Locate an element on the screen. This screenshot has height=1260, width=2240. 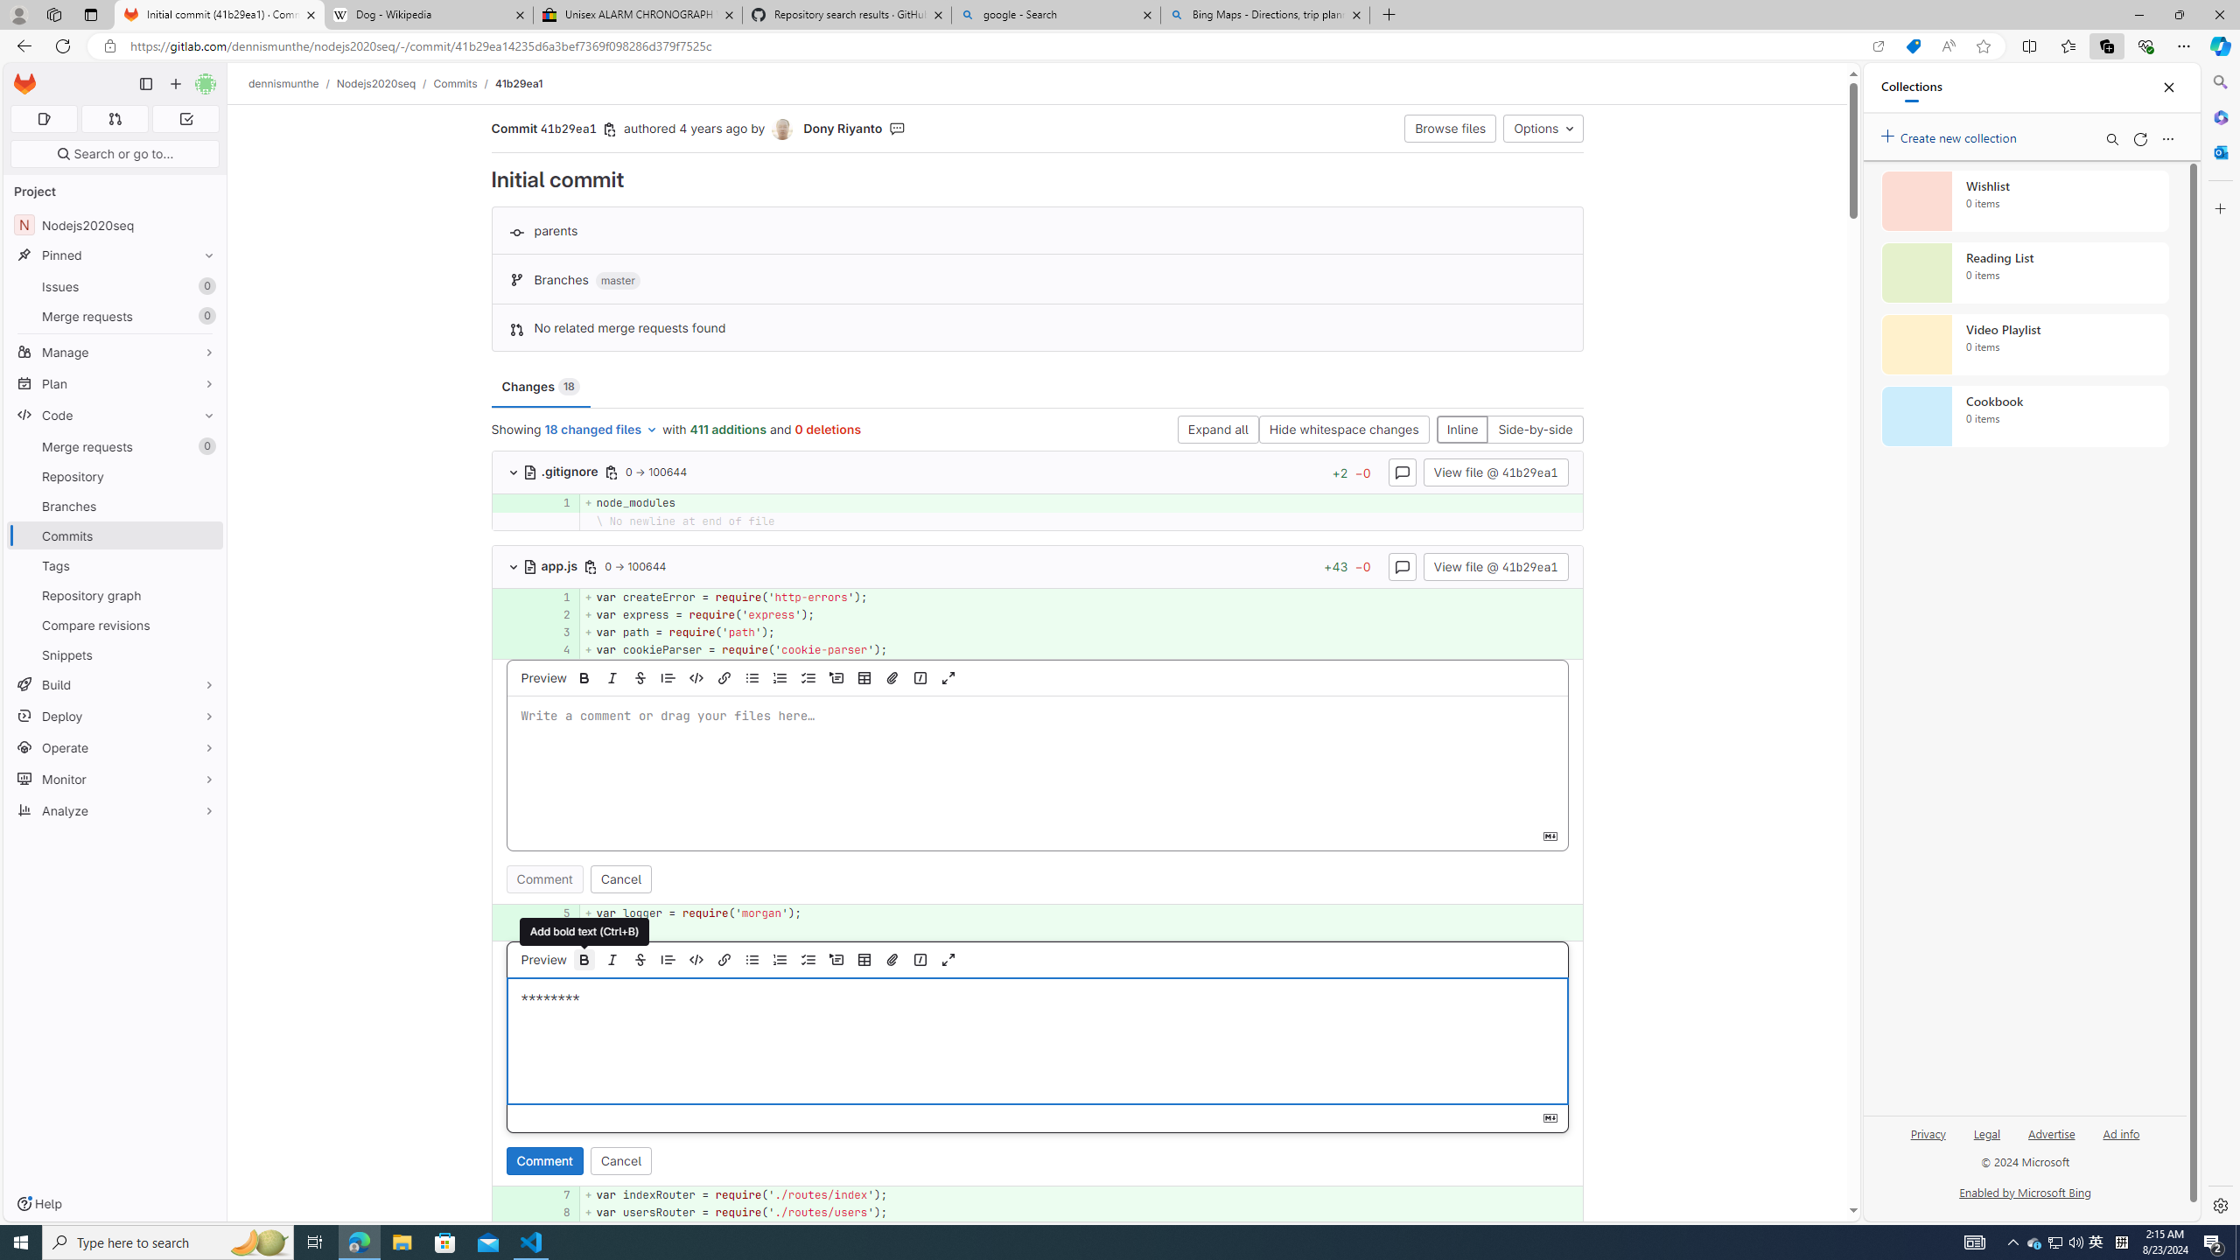
Shopping in Microsoft Edge is located at coordinates (1913, 46).